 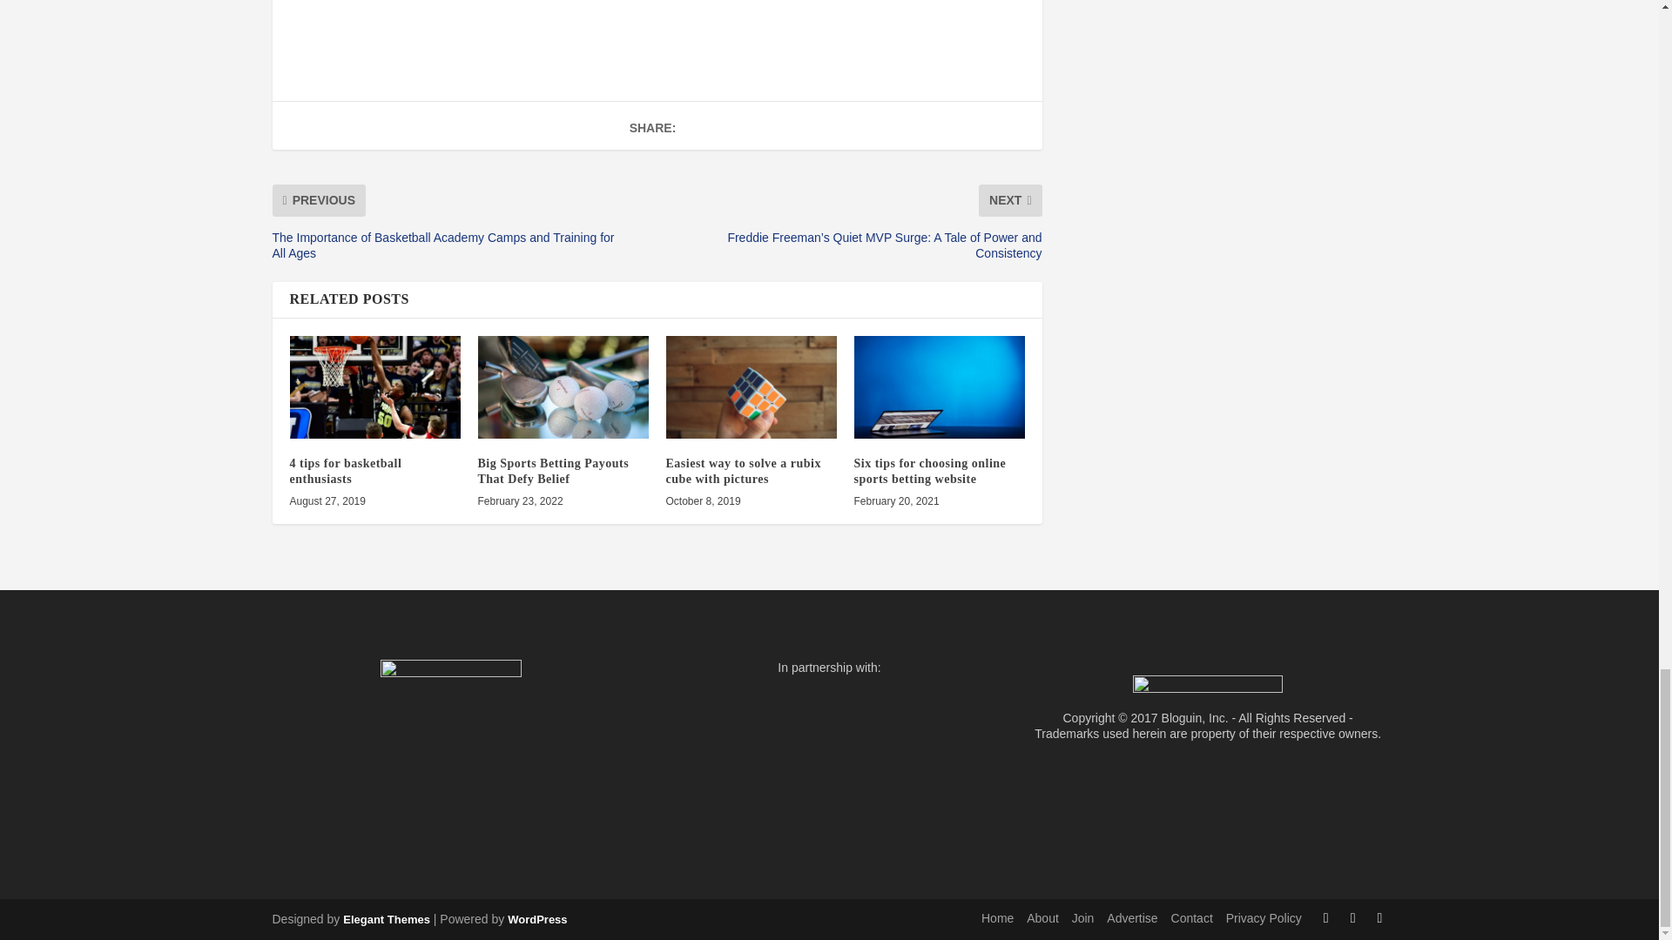 What do you see at coordinates (938, 386) in the screenshot?
I see `Six tips for choosing online sports betting website` at bounding box center [938, 386].